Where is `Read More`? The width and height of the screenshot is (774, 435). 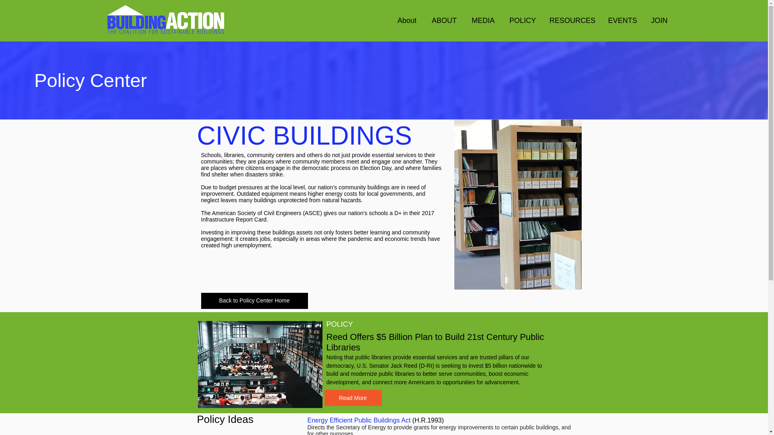 Read More is located at coordinates (353, 398).